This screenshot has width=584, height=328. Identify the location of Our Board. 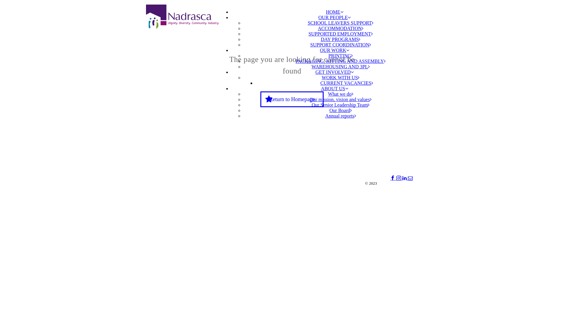
(341, 111).